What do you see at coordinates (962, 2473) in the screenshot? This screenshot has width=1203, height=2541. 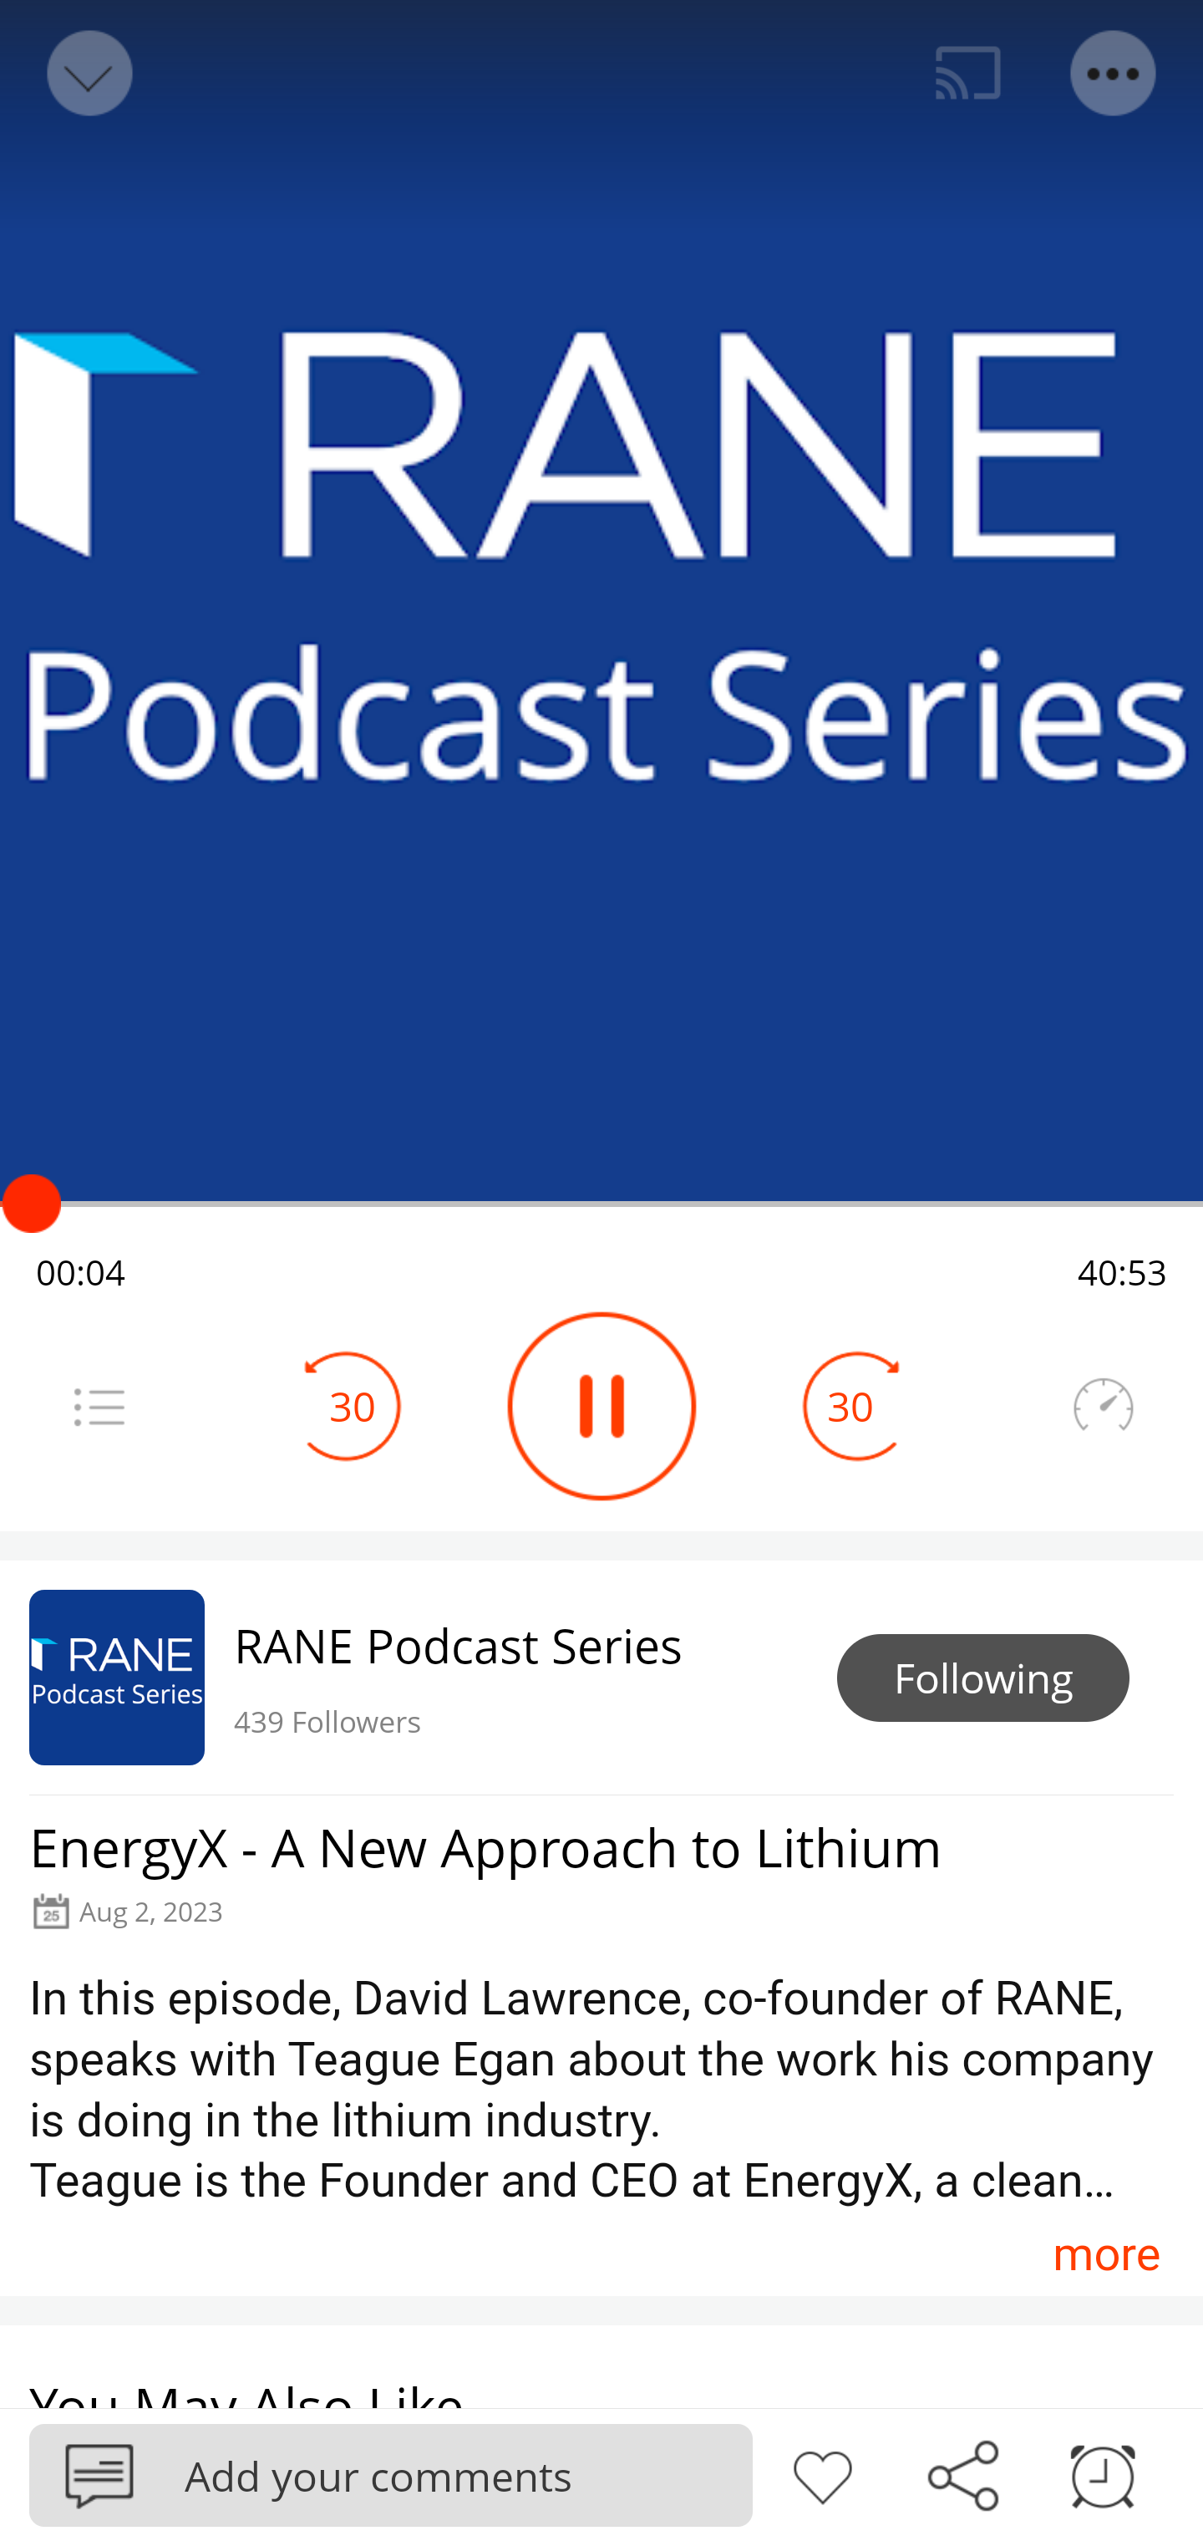 I see `Share` at bounding box center [962, 2473].